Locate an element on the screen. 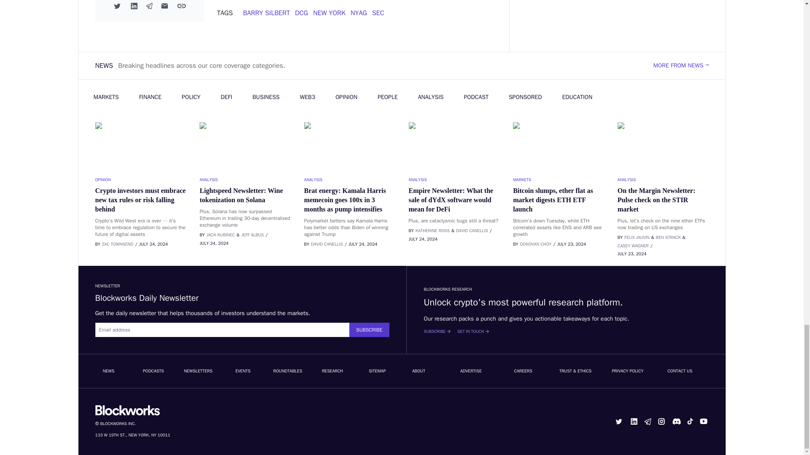 The image size is (810, 455). ANALYSIS is located at coordinates (245, 179).